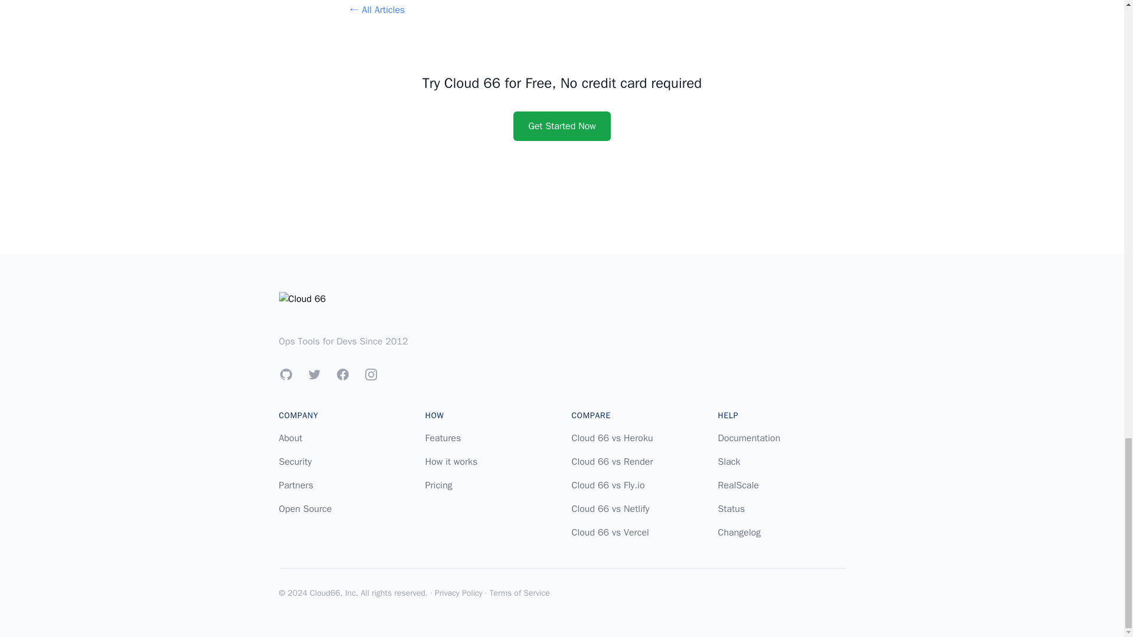  What do you see at coordinates (286, 374) in the screenshot?
I see `GitHub` at bounding box center [286, 374].